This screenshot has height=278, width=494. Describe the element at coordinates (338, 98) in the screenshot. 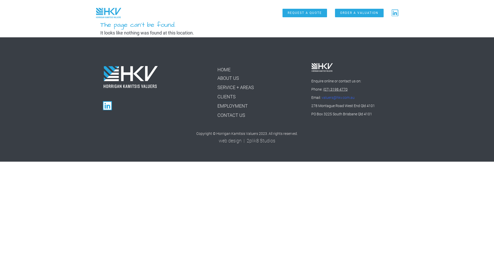

I see `valuers@hkv.com.au` at that location.